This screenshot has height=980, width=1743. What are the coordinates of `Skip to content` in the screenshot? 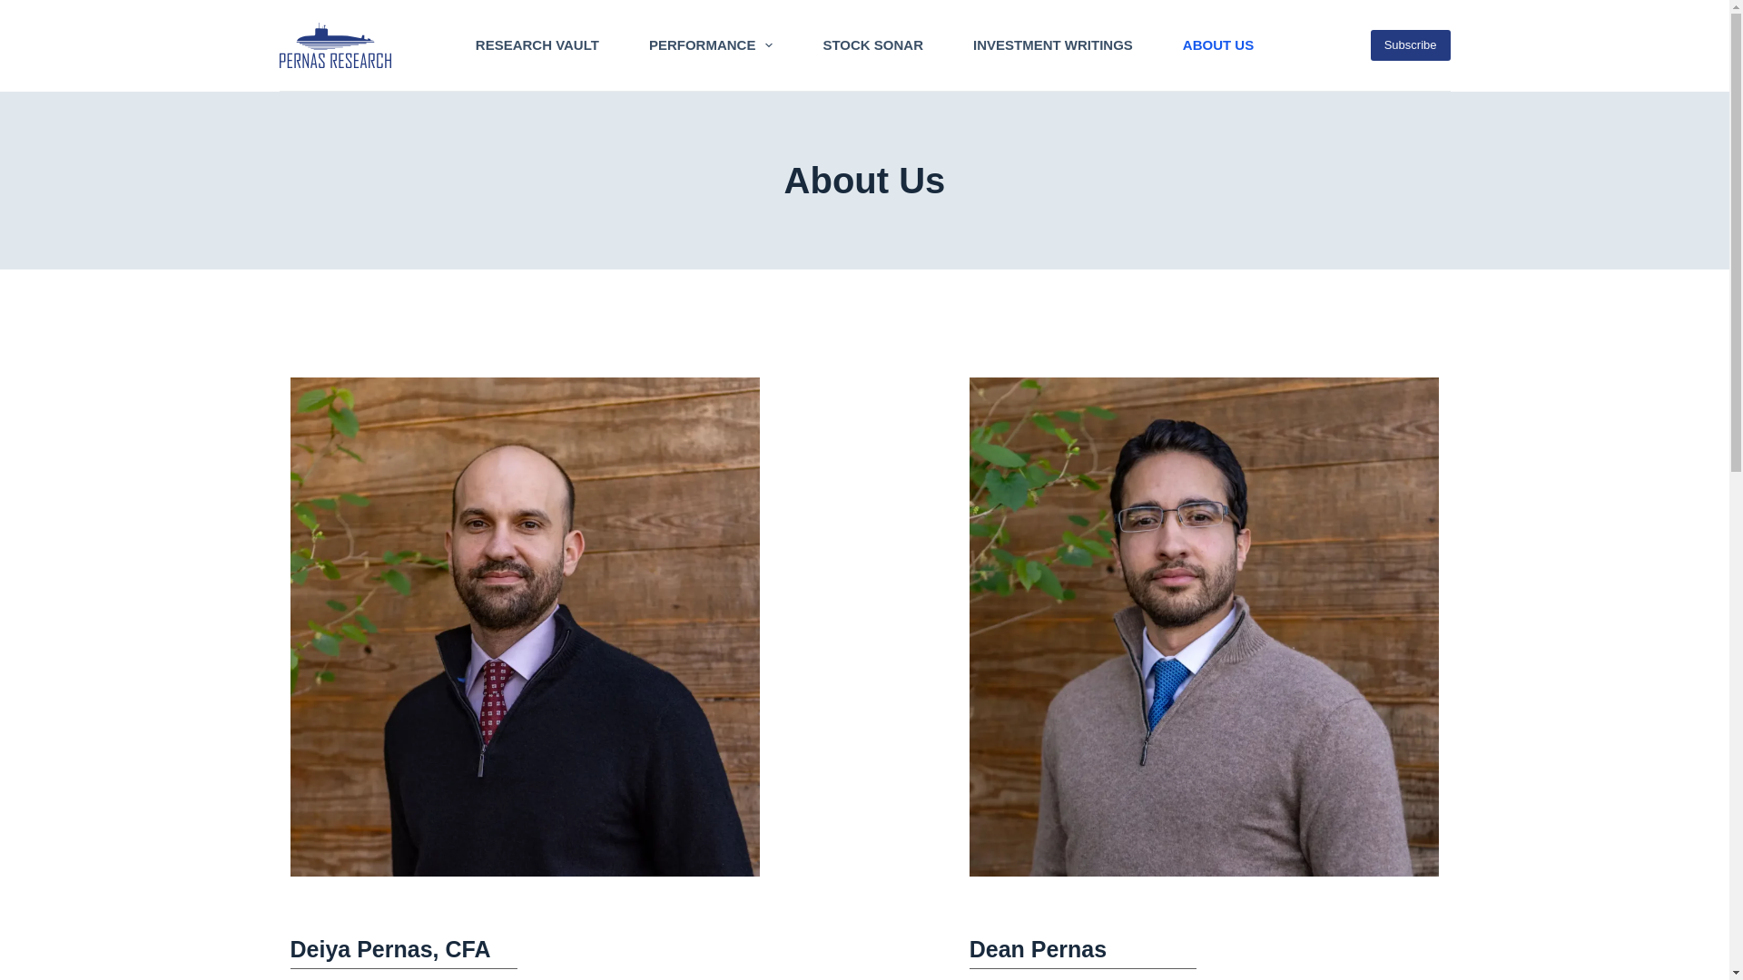 It's located at (18, 9).